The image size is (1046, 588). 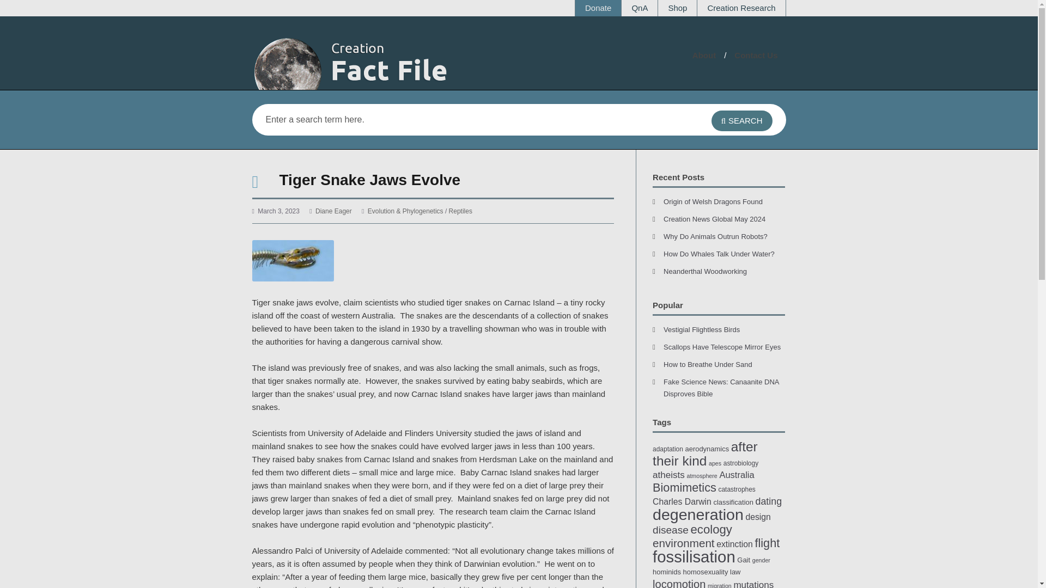 I want to click on atmosphere, so click(x=701, y=476).